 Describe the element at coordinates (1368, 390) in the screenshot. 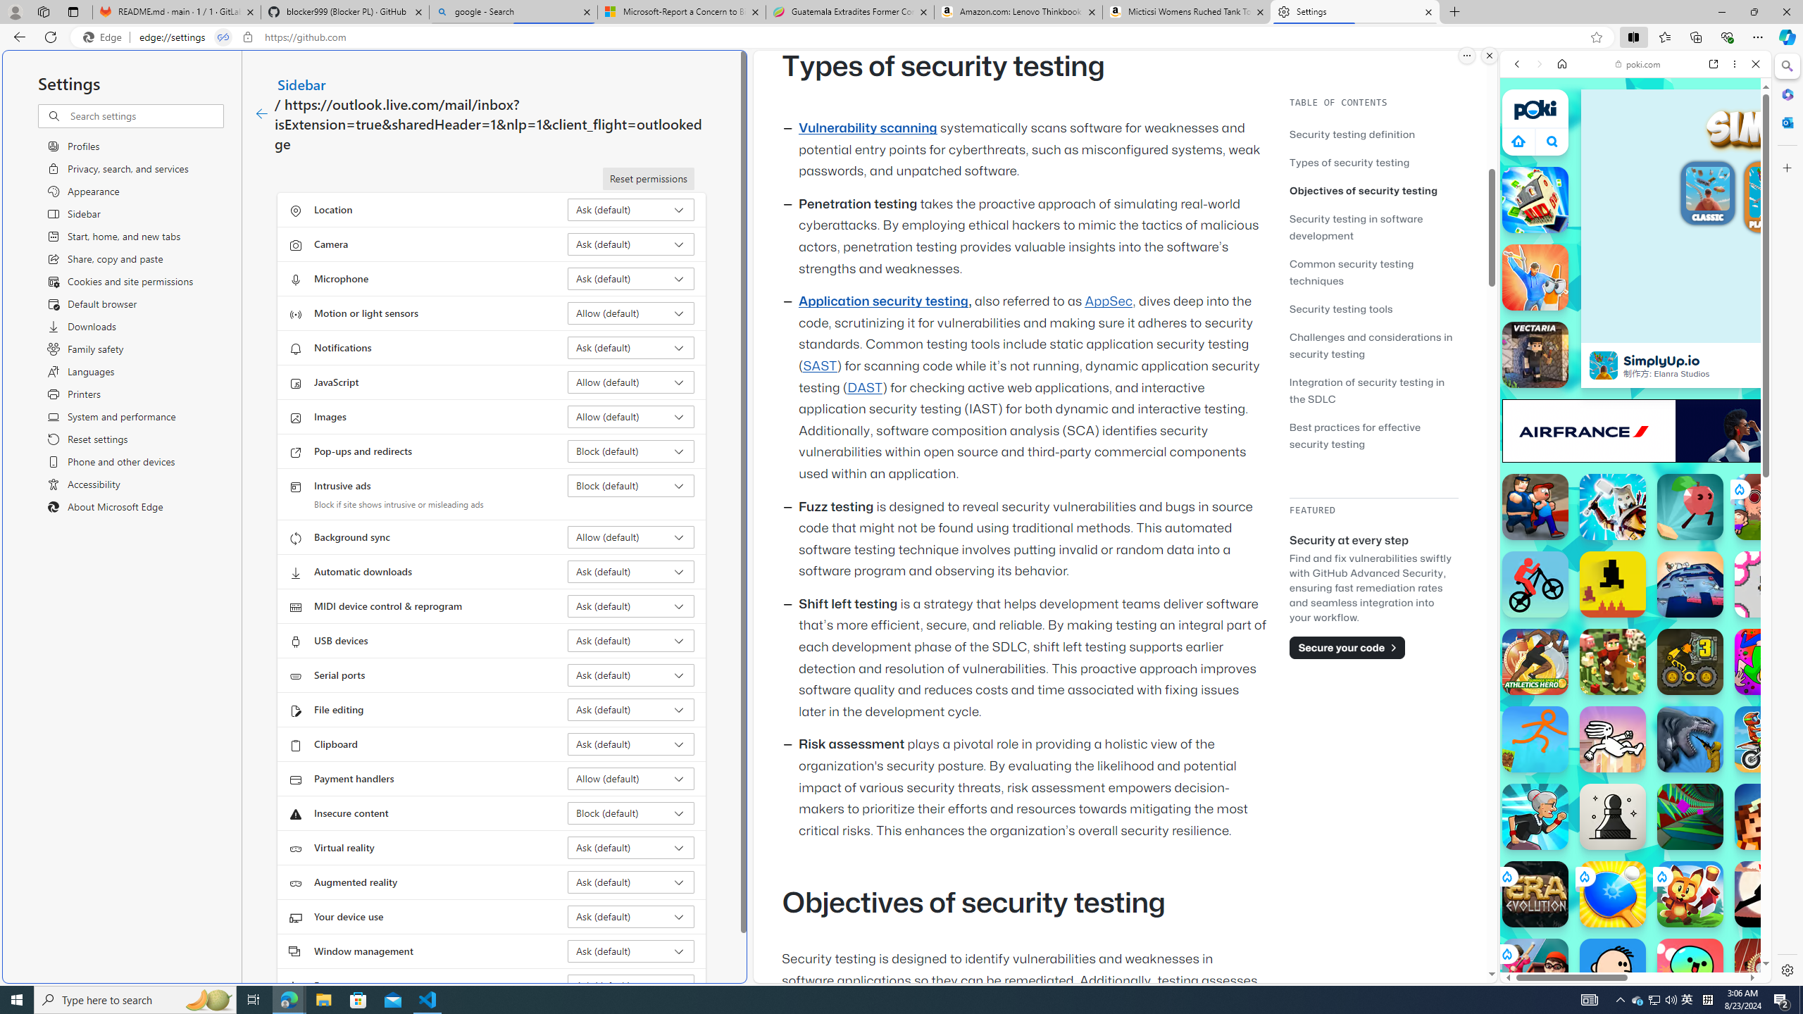

I see `Integration of security testing in the SDLC` at that location.